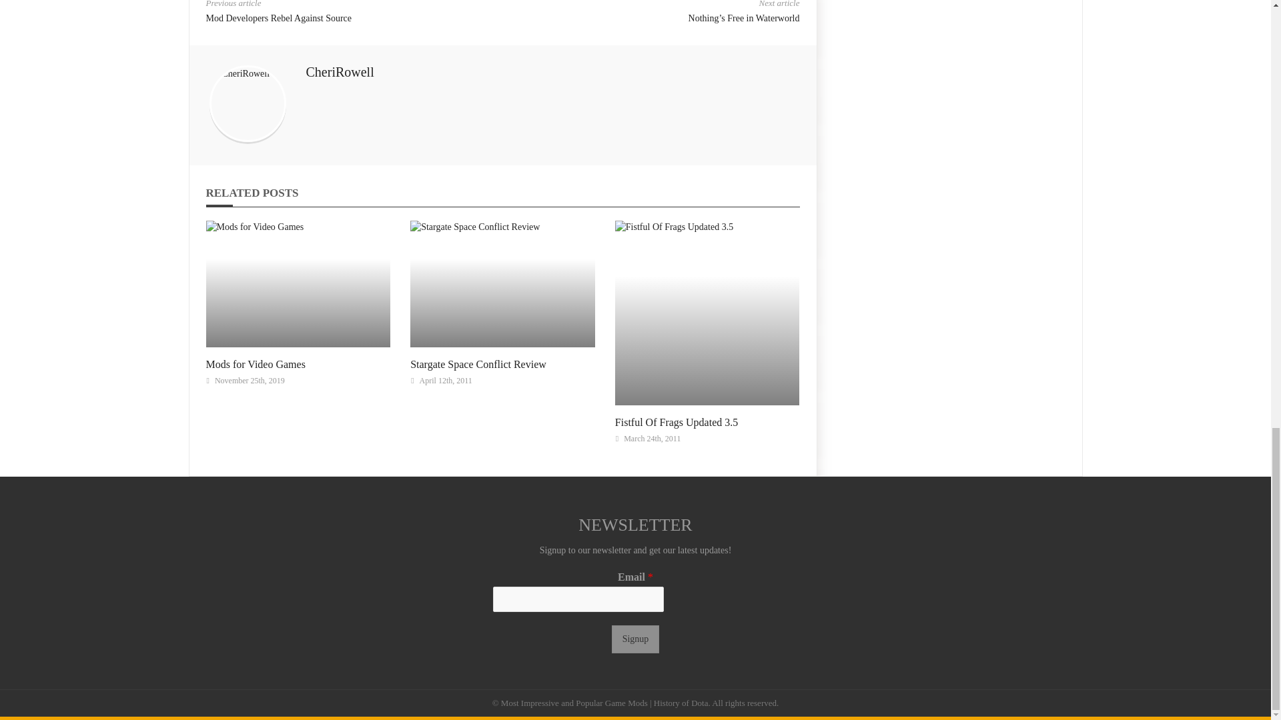 Image resolution: width=1281 pixels, height=720 pixels. Describe the element at coordinates (340, 72) in the screenshot. I see `Posts by CheriRowell` at that location.